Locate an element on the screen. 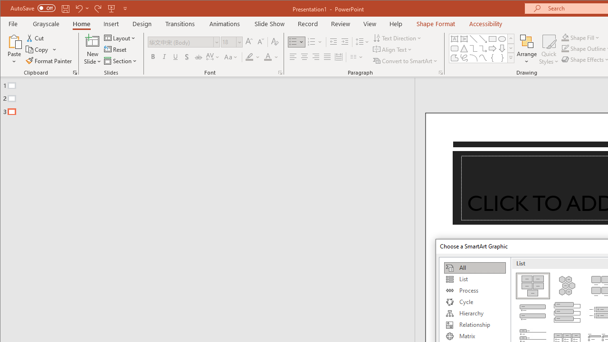  Row up is located at coordinates (510, 39).